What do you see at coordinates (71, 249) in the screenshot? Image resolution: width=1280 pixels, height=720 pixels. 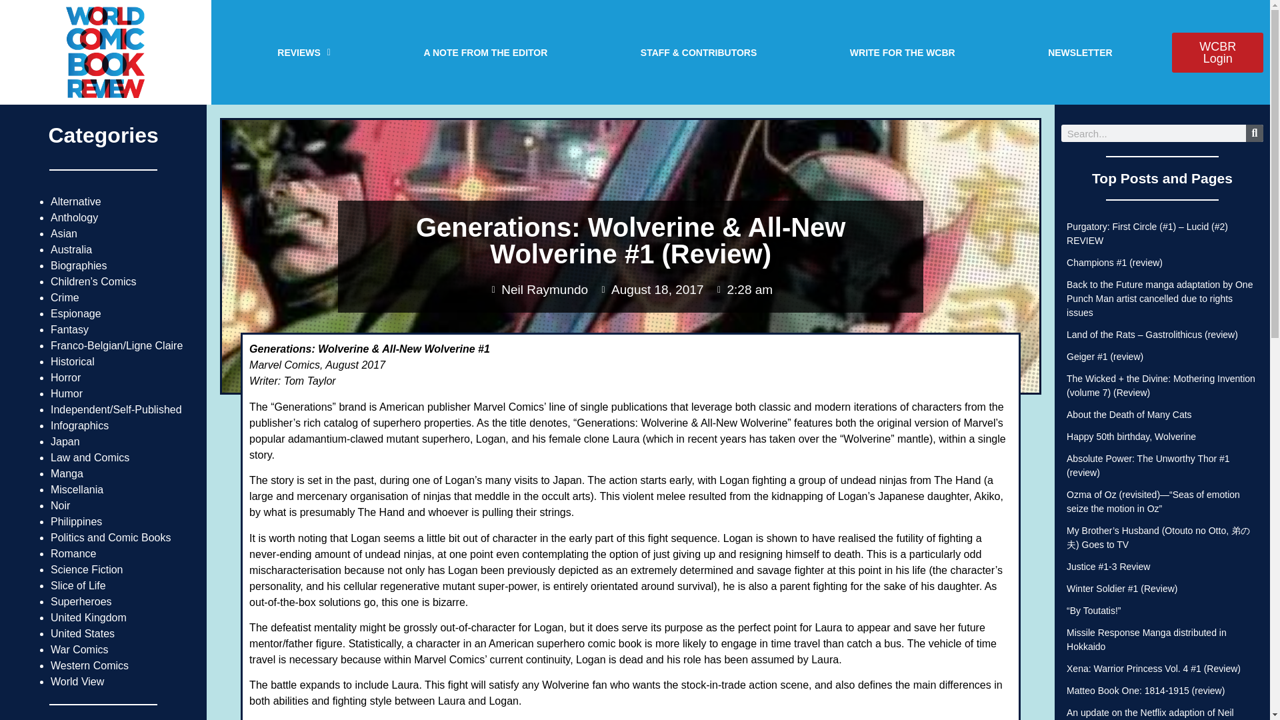 I see `Australia` at bounding box center [71, 249].